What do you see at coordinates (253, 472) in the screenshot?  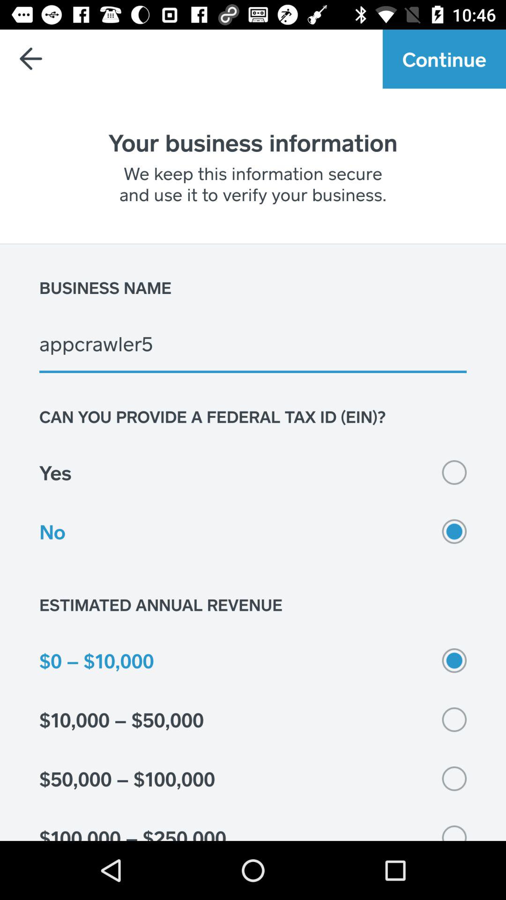 I see `scroll until the yes item` at bounding box center [253, 472].